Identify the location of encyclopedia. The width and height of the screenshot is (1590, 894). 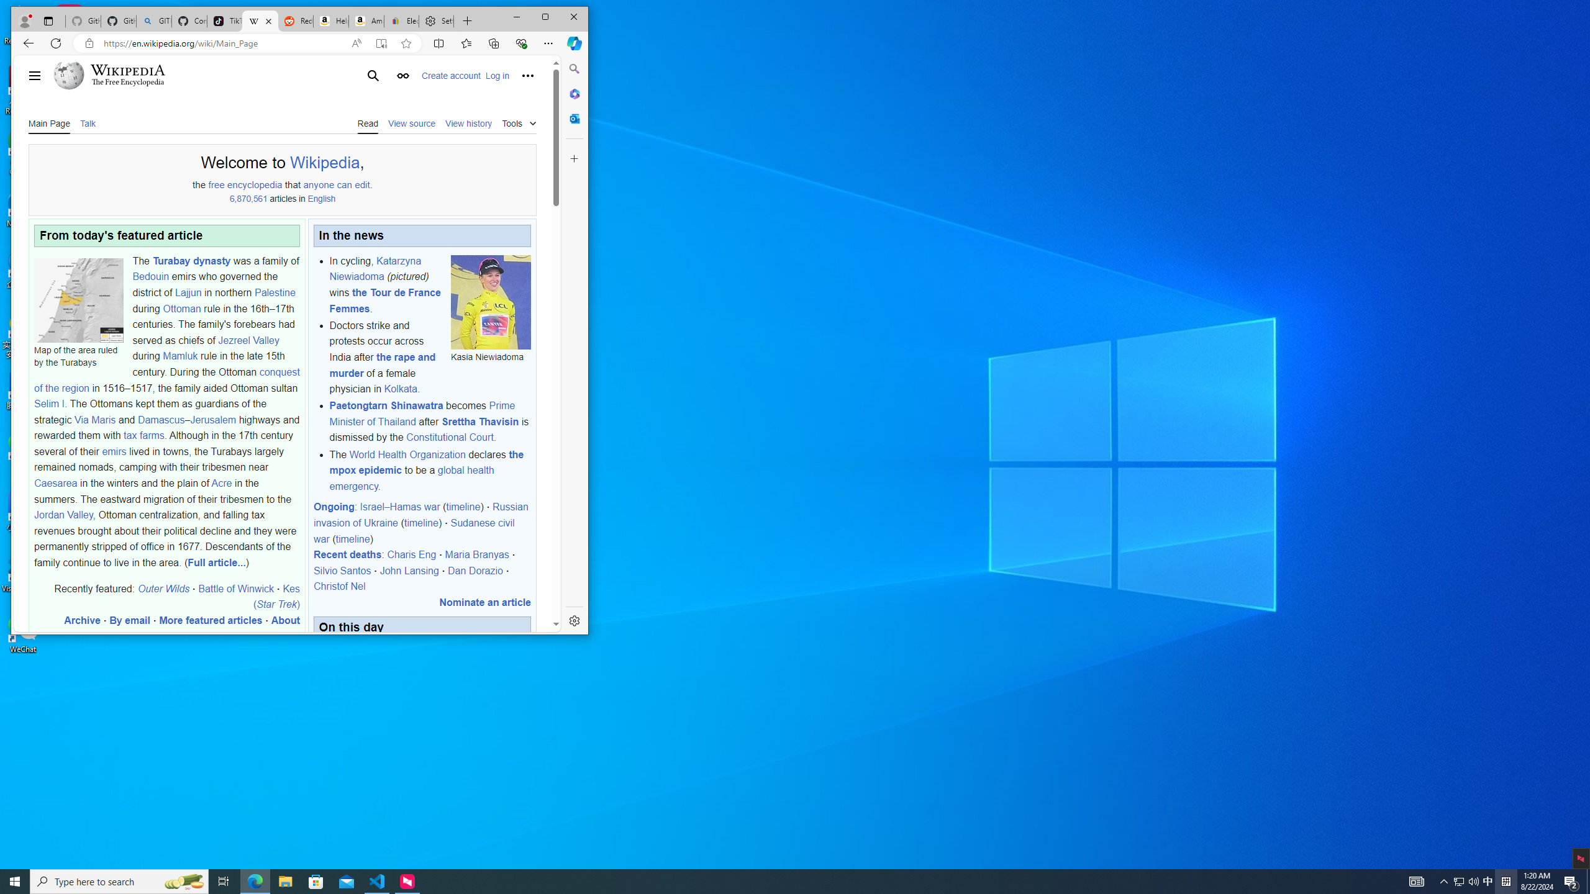
(255, 185).